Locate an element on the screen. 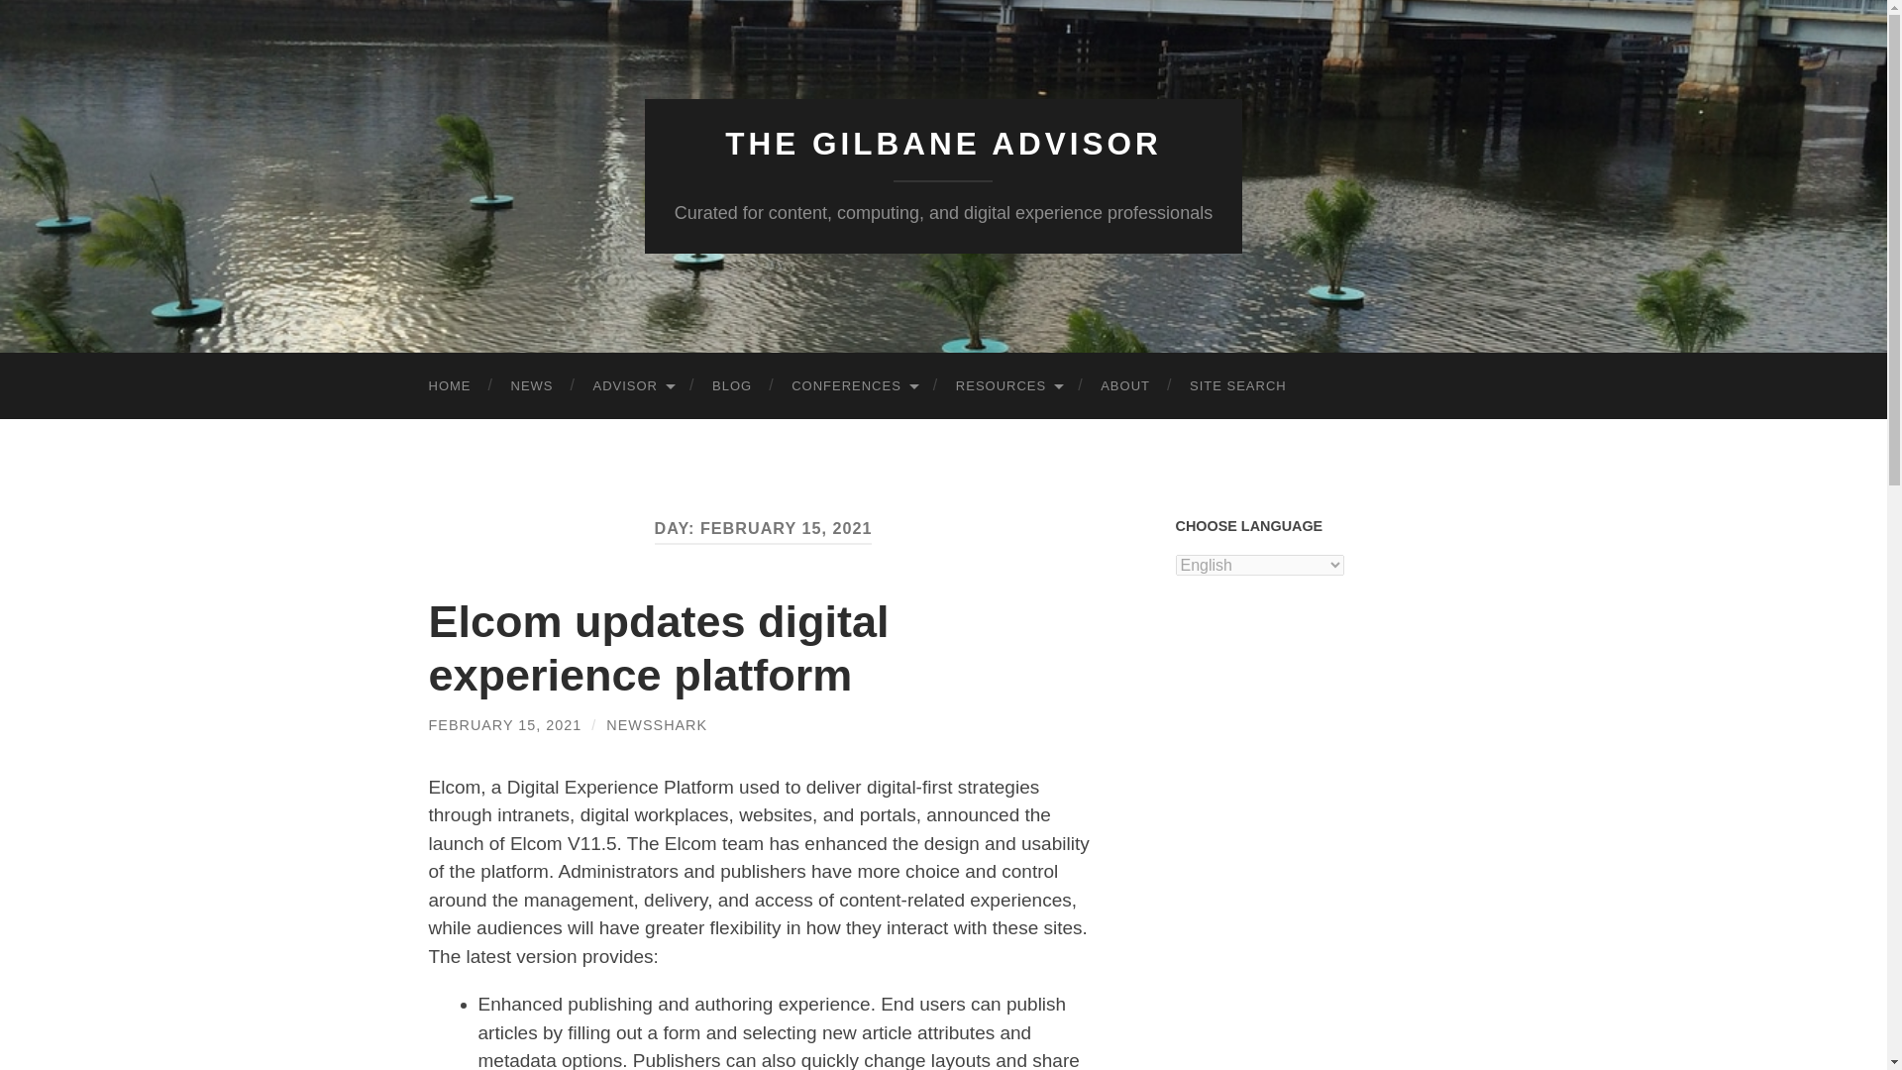  ABOUT is located at coordinates (1124, 386).